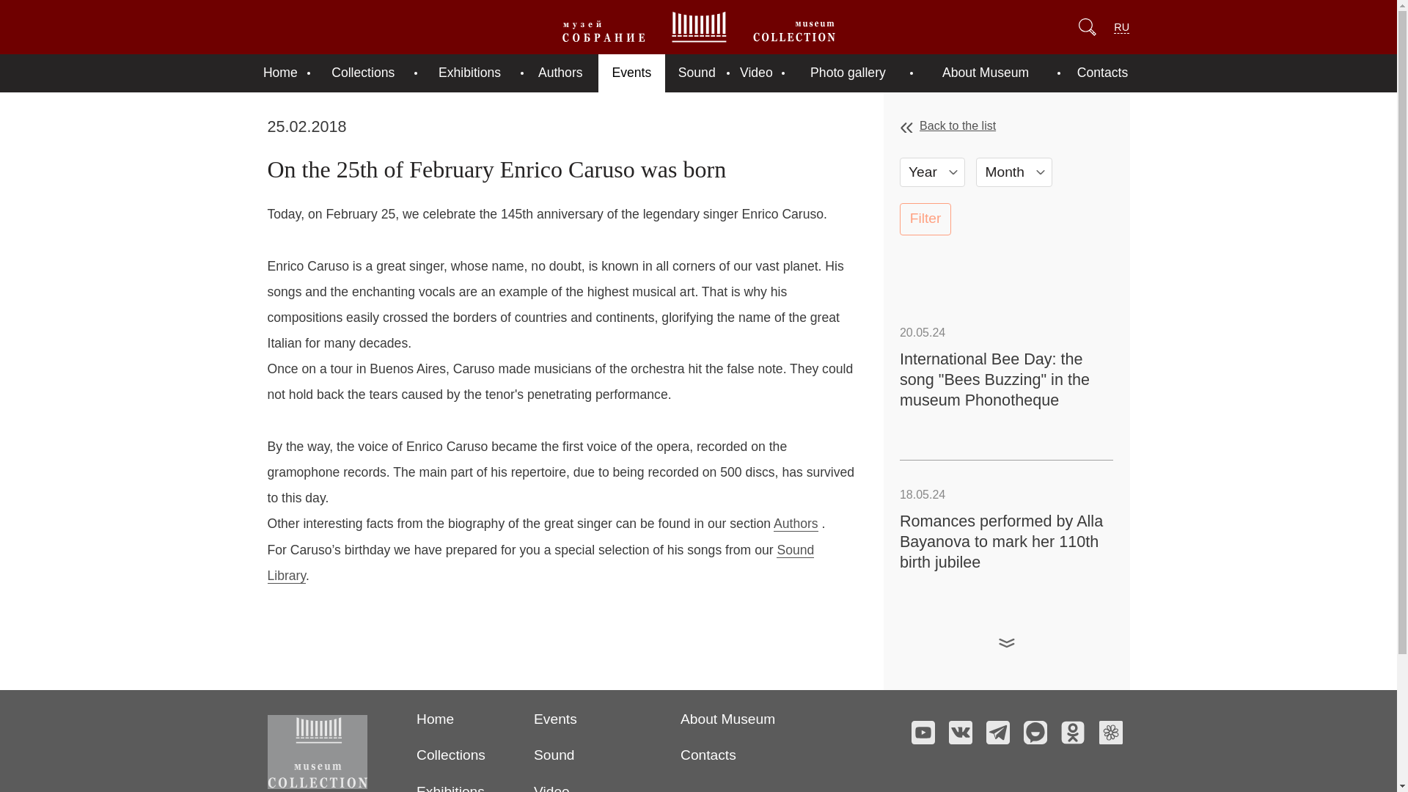 The width and height of the screenshot is (1408, 792). Describe the element at coordinates (555, 719) in the screenshot. I see `Events` at that location.